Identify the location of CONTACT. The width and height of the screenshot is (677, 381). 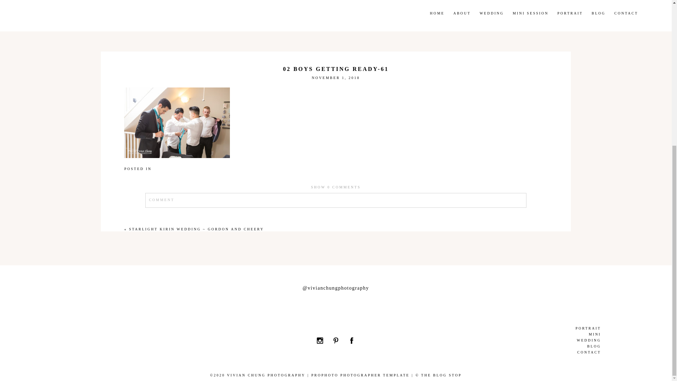
(515, 352).